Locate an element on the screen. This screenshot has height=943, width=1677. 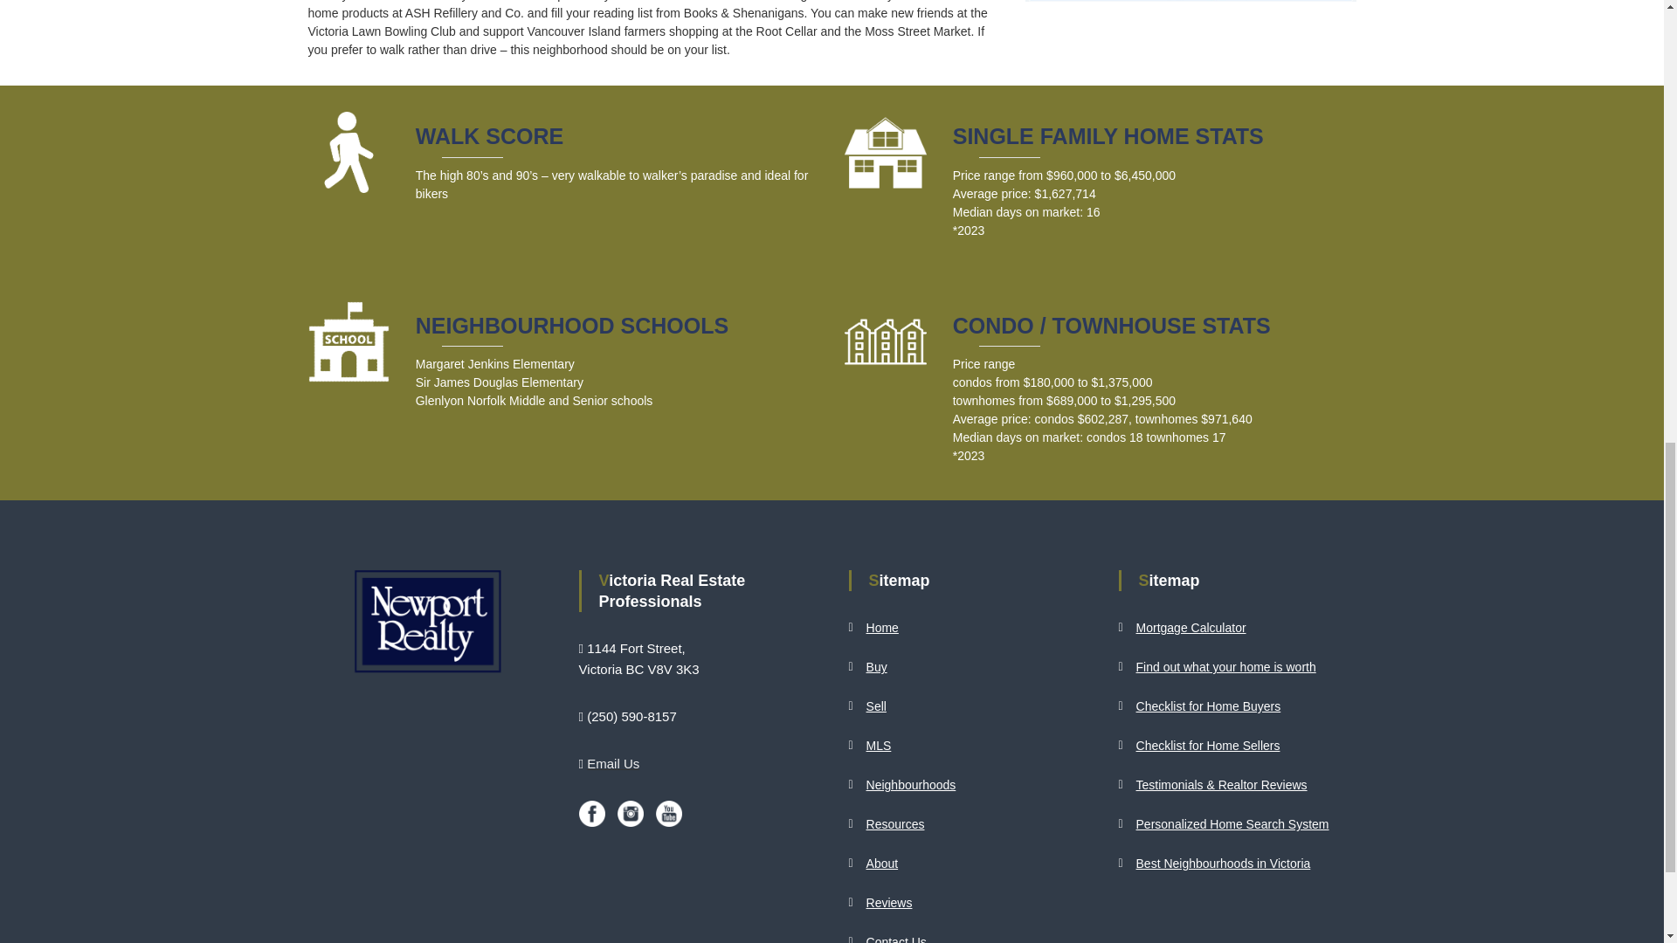
Buy is located at coordinates (877, 667).